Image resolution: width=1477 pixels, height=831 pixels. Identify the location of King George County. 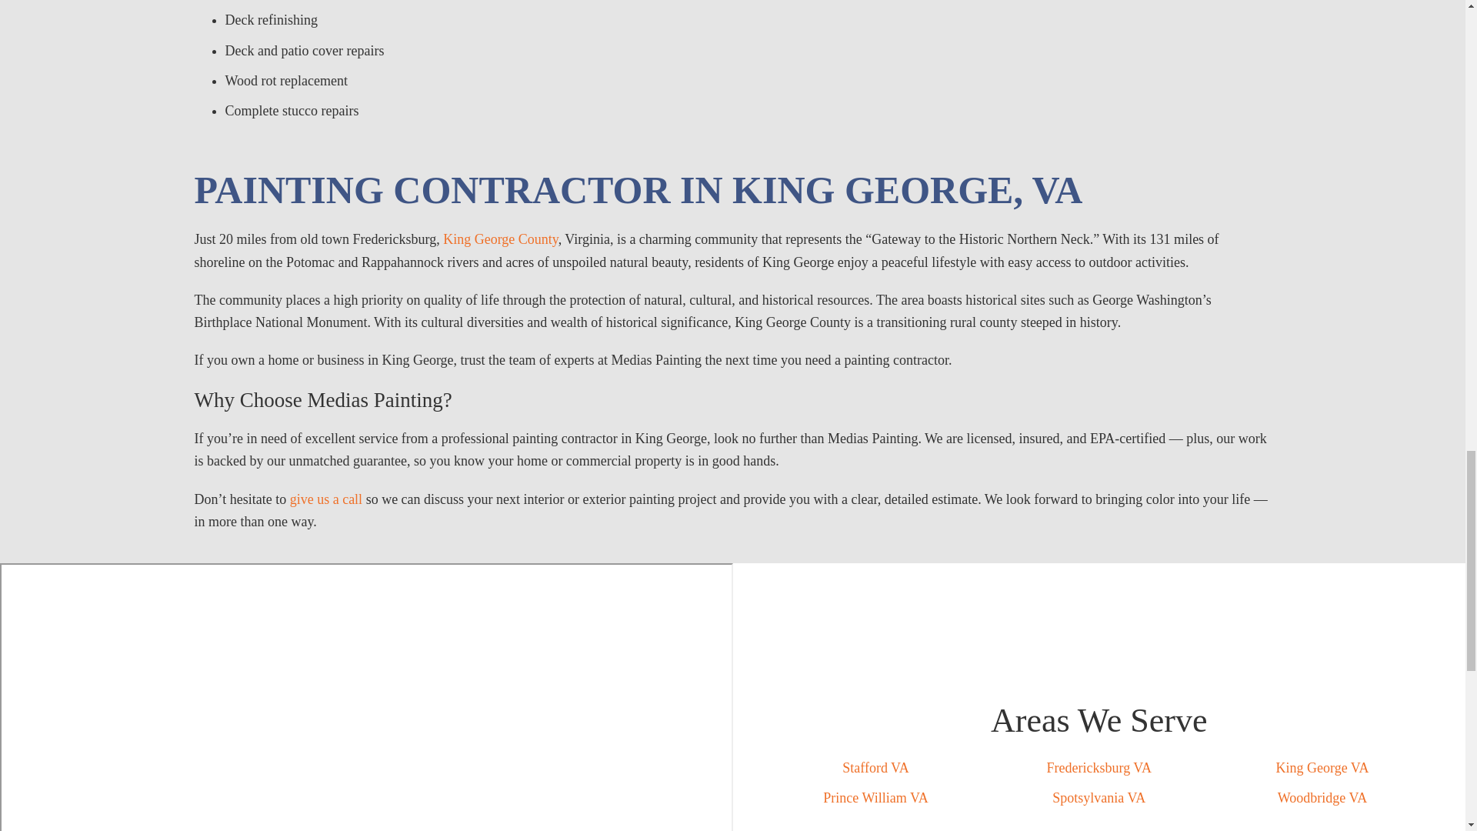
(500, 239).